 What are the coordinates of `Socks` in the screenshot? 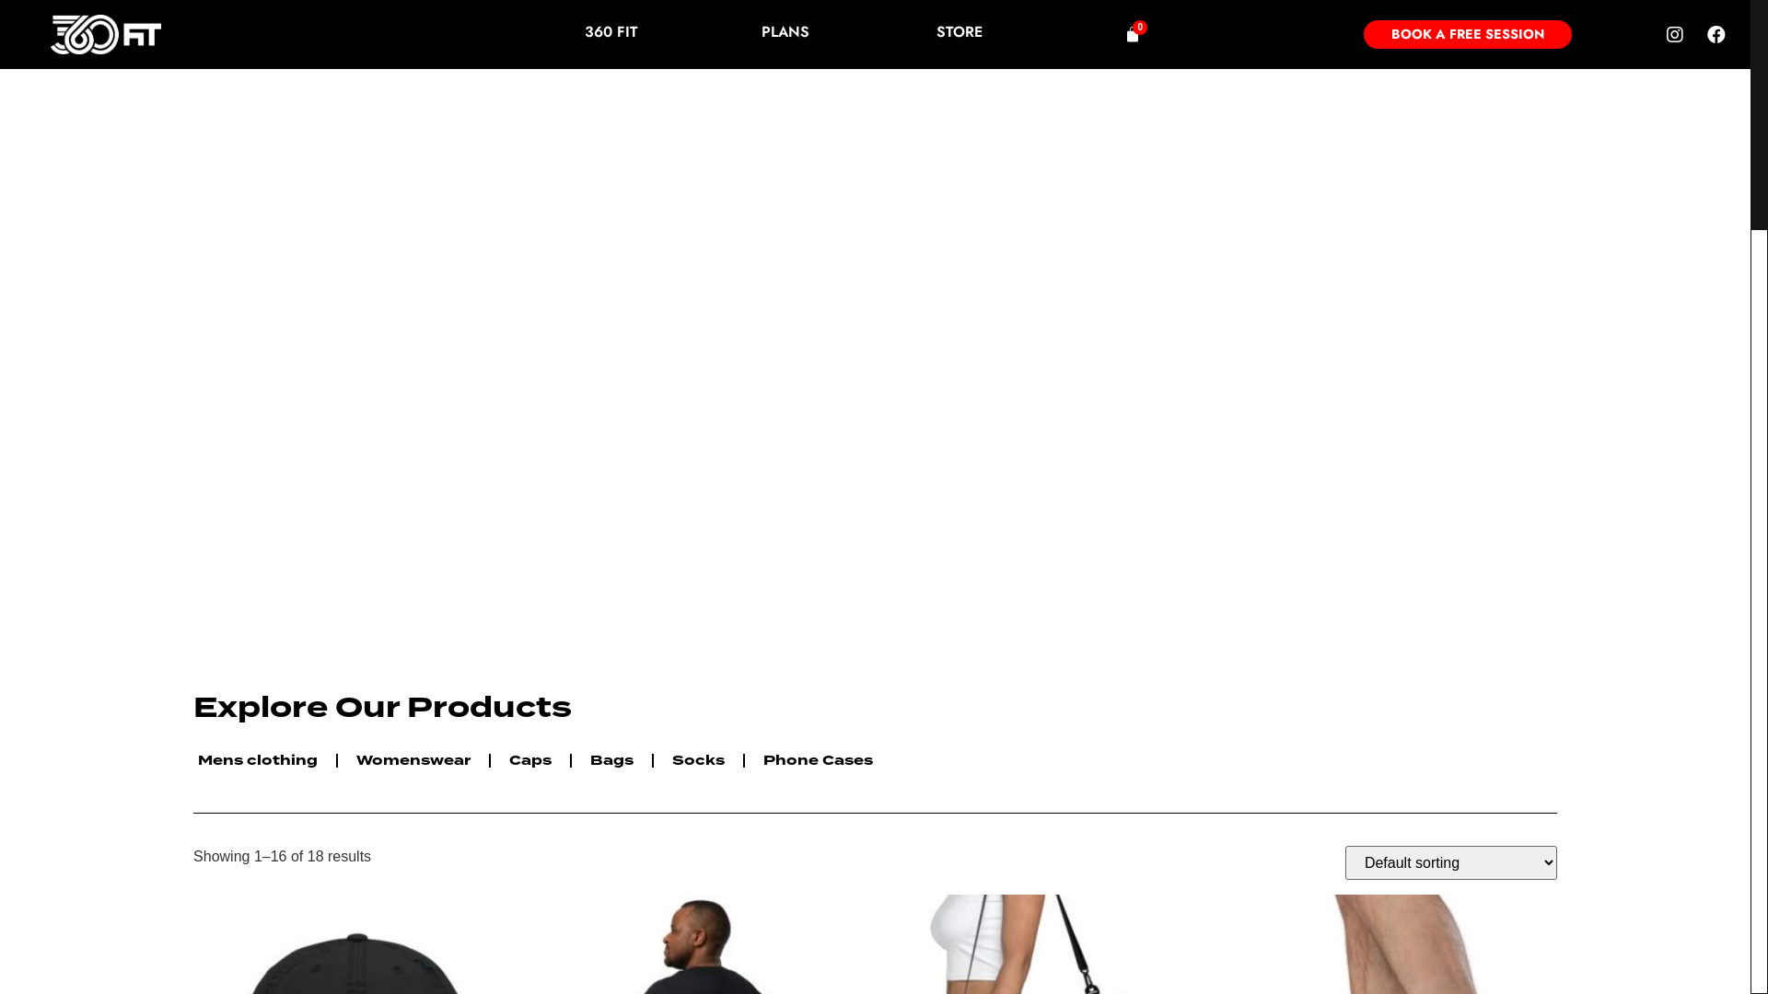 It's located at (698, 761).